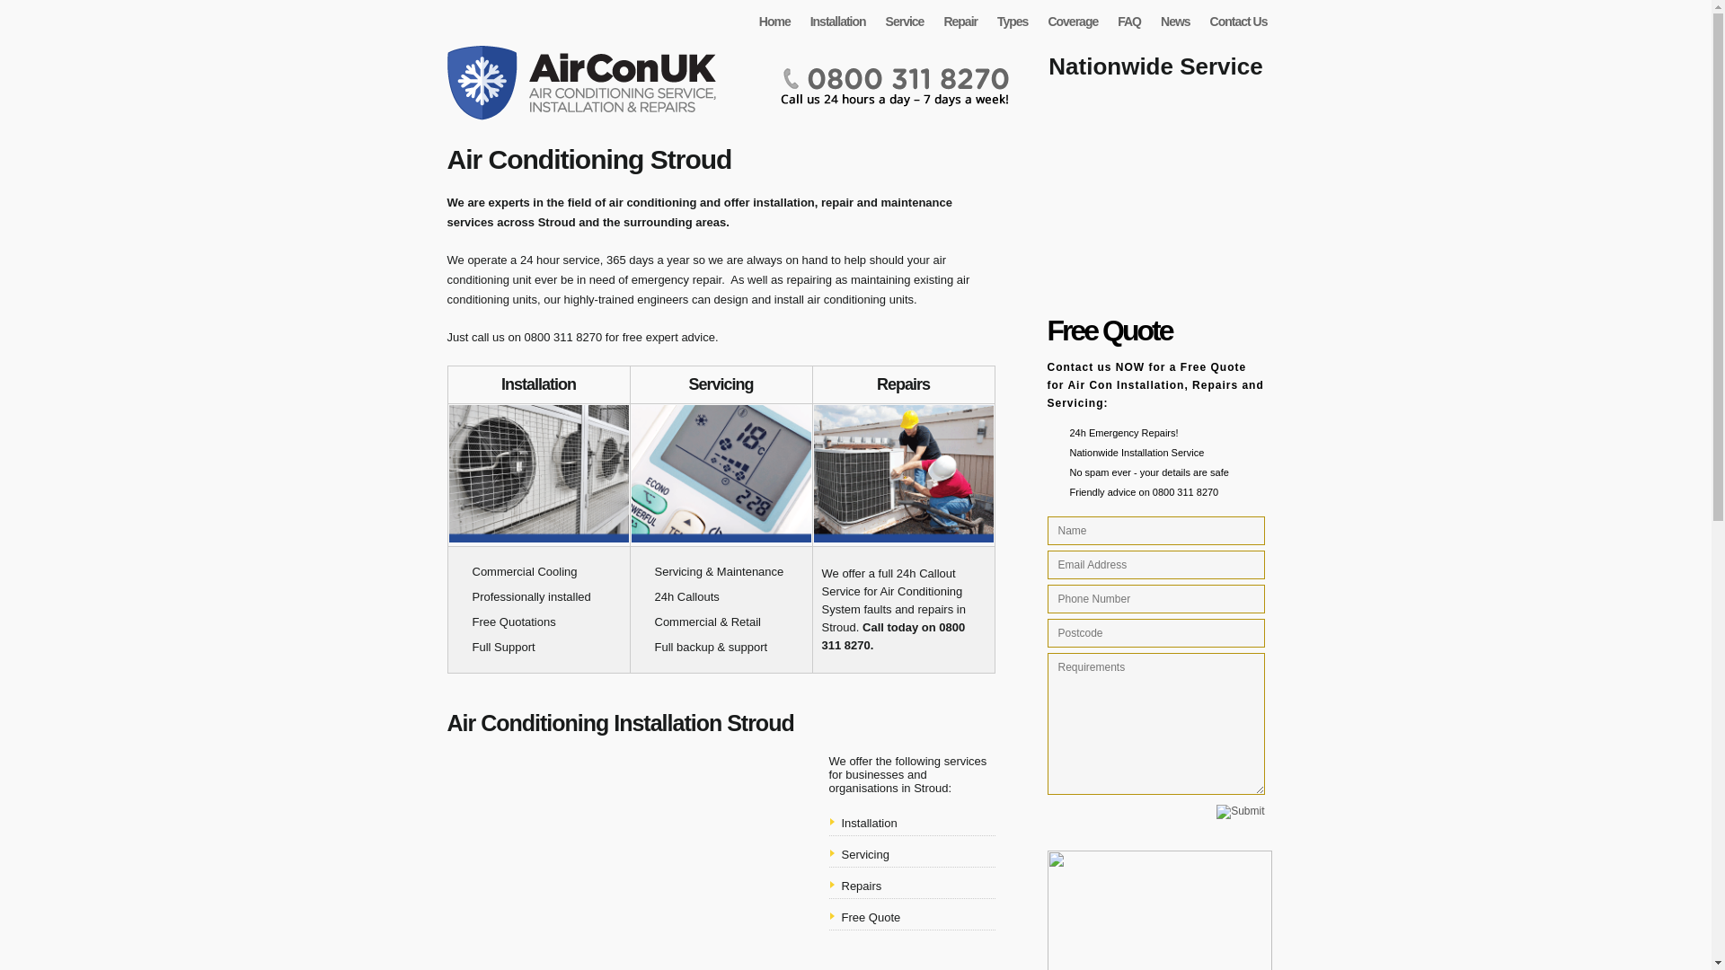 The height and width of the screenshot is (970, 1725). Describe the element at coordinates (871, 918) in the screenshot. I see `Free Quote` at that location.